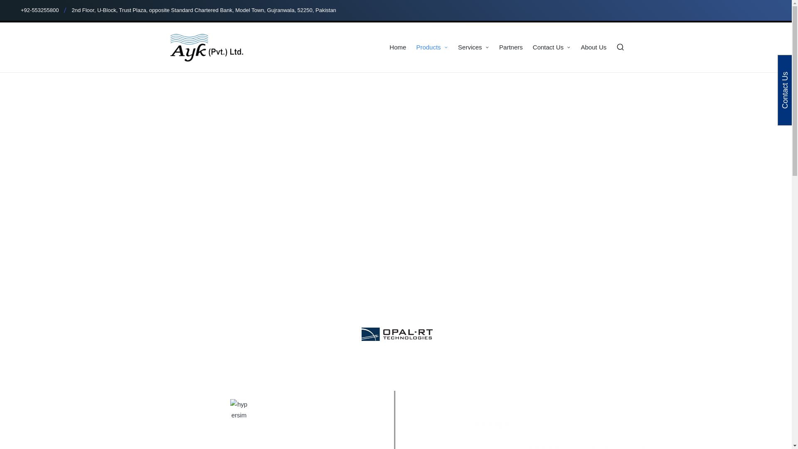 The width and height of the screenshot is (798, 449). I want to click on Home, so click(397, 47).